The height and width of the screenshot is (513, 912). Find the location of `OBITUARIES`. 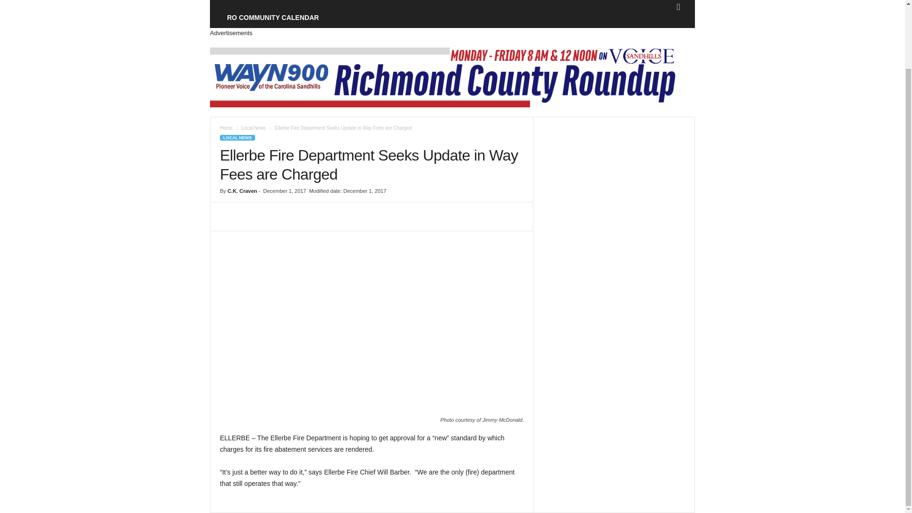

OBITUARIES is located at coordinates (407, 4).